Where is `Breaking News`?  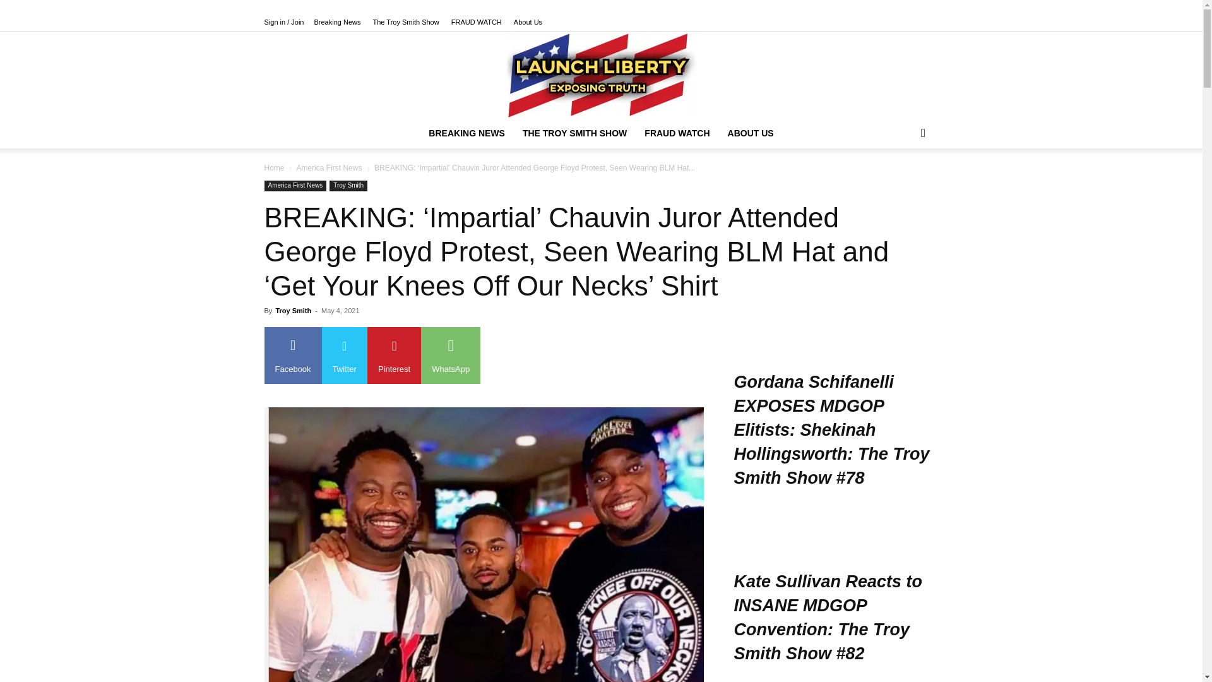 Breaking News is located at coordinates (337, 22).